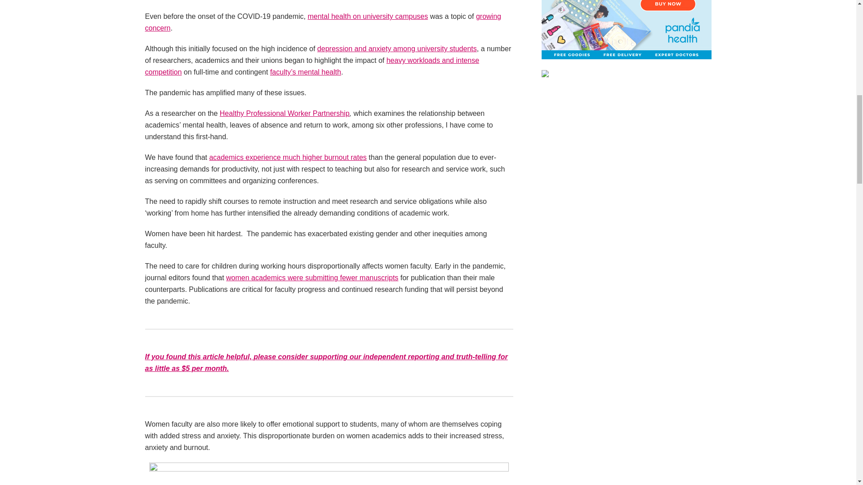 The image size is (863, 485). I want to click on growing concern, so click(323, 22).